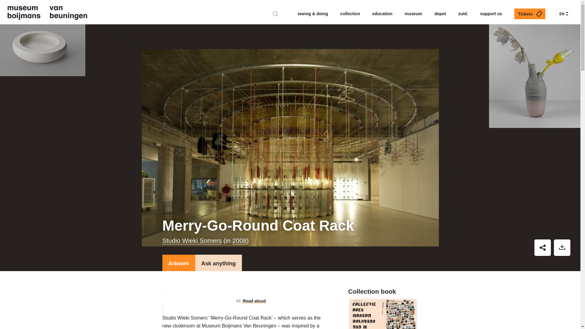 The image size is (585, 329). Describe the element at coordinates (562, 248) in the screenshot. I see `download` at that location.